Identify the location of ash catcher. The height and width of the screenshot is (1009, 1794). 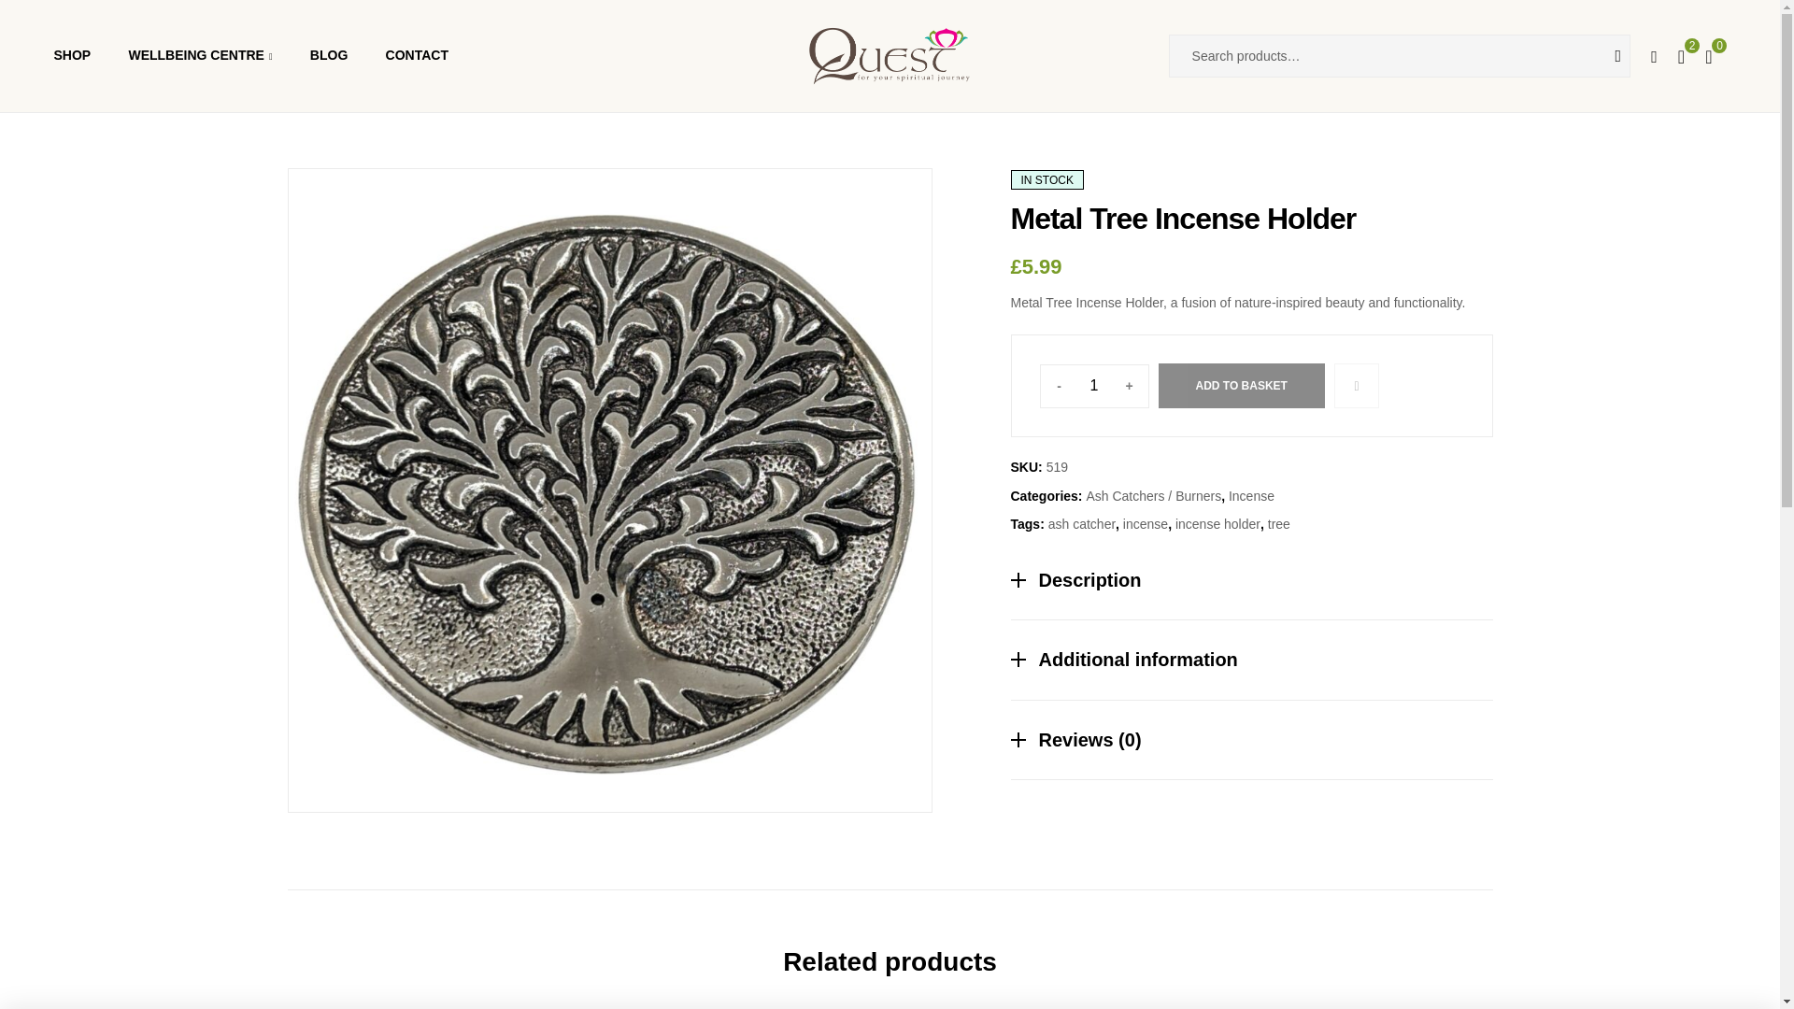
(1082, 523).